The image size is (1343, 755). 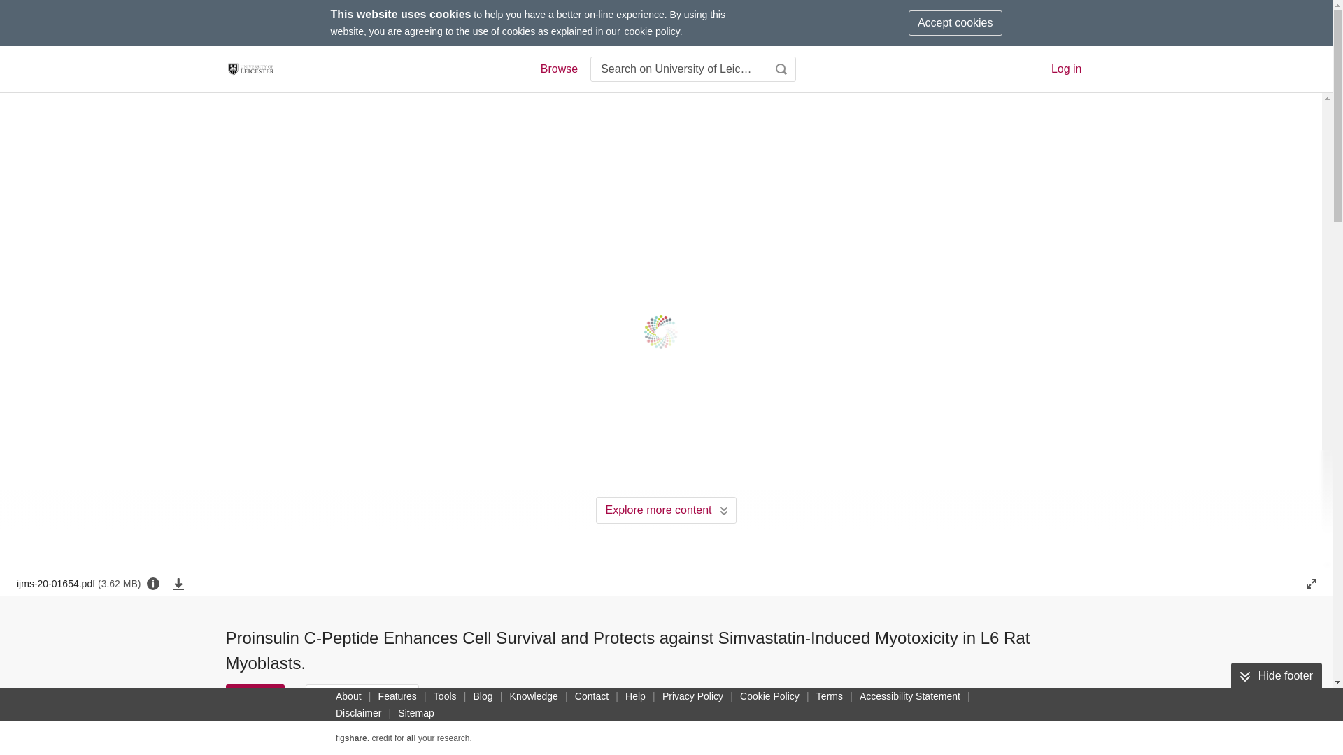 What do you see at coordinates (955, 22) in the screenshot?
I see `Accept cookies` at bounding box center [955, 22].